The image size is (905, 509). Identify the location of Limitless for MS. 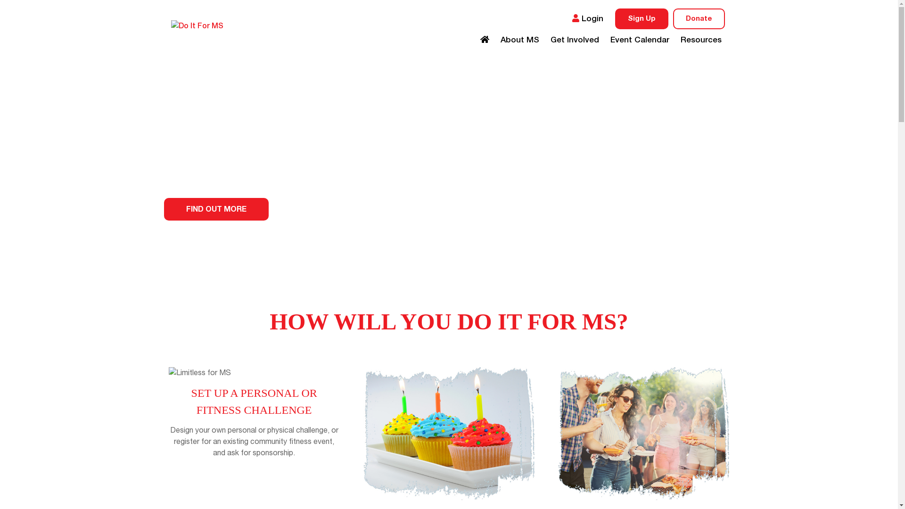
(255, 373).